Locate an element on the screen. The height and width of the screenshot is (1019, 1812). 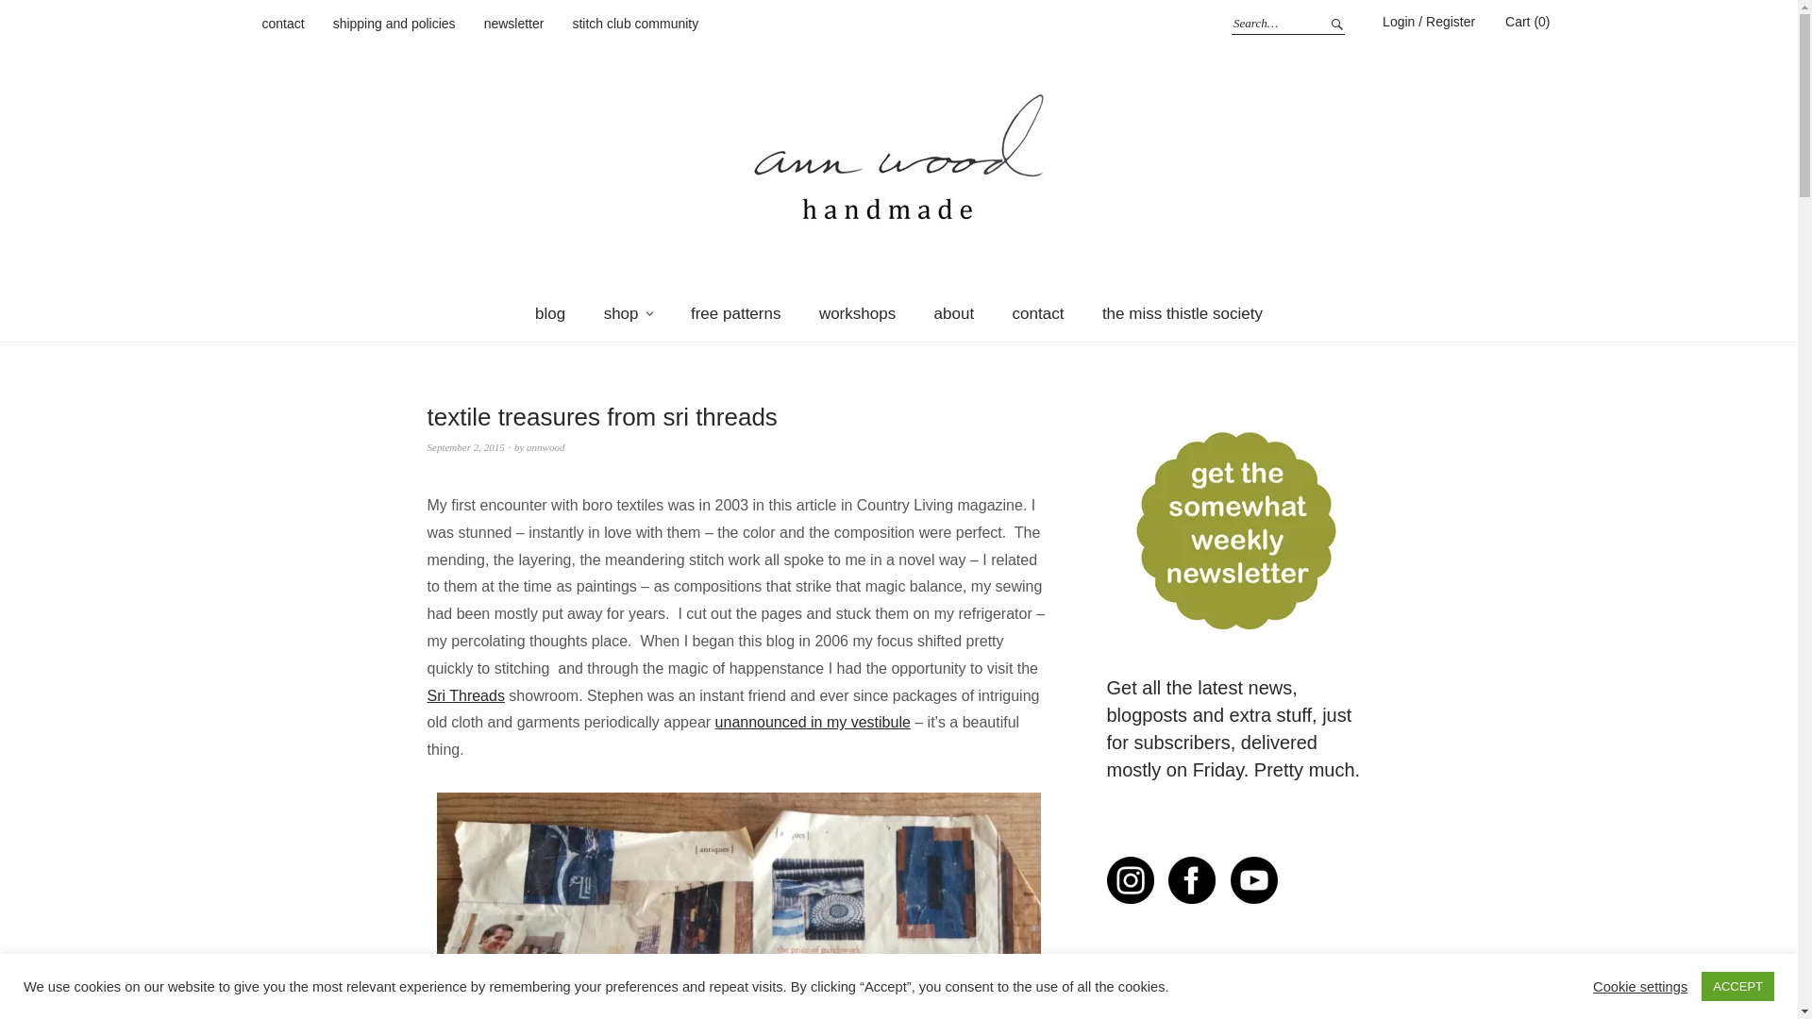
workshops is located at coordinates (857, 313).